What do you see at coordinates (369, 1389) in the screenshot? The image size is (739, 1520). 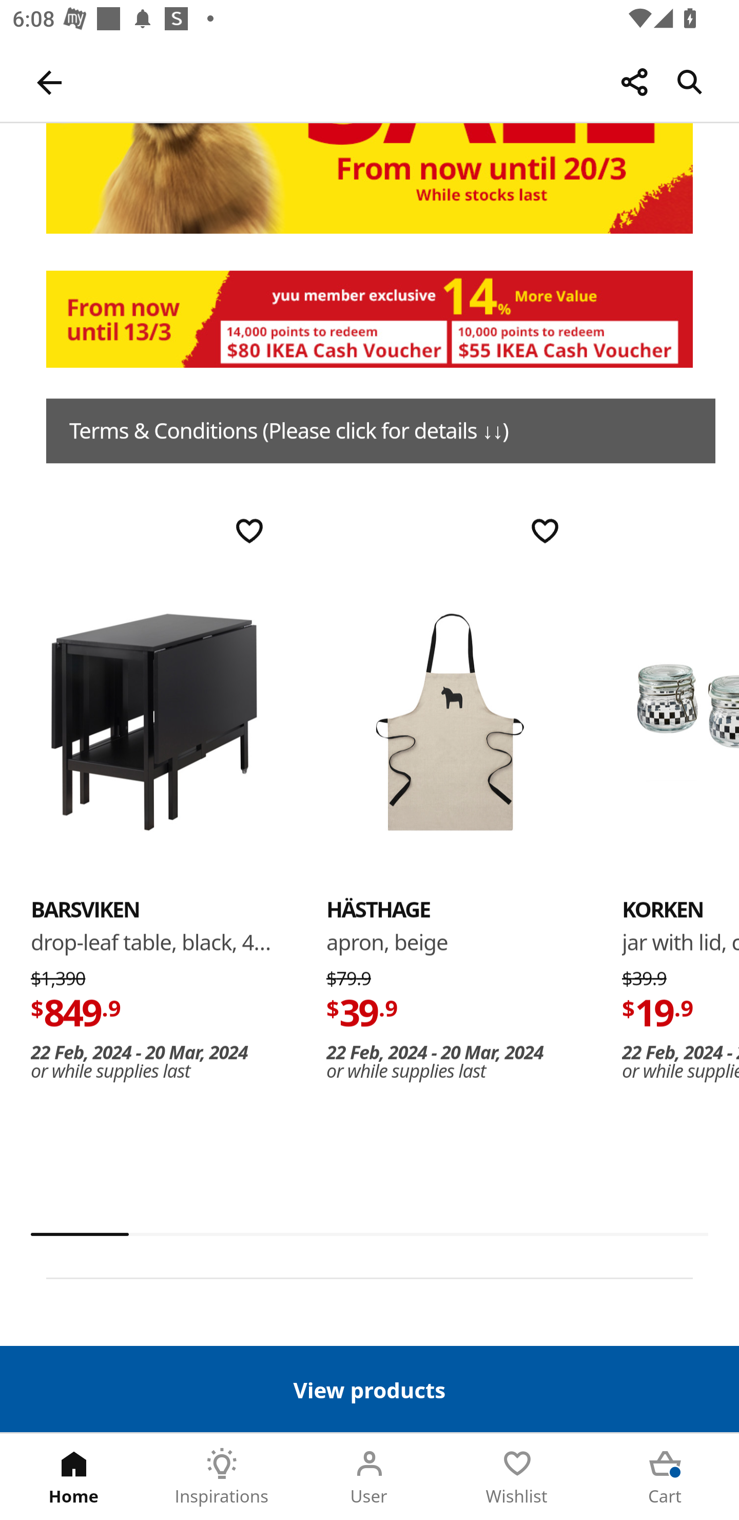 I see `View products` at bounding box center [369, 1389].